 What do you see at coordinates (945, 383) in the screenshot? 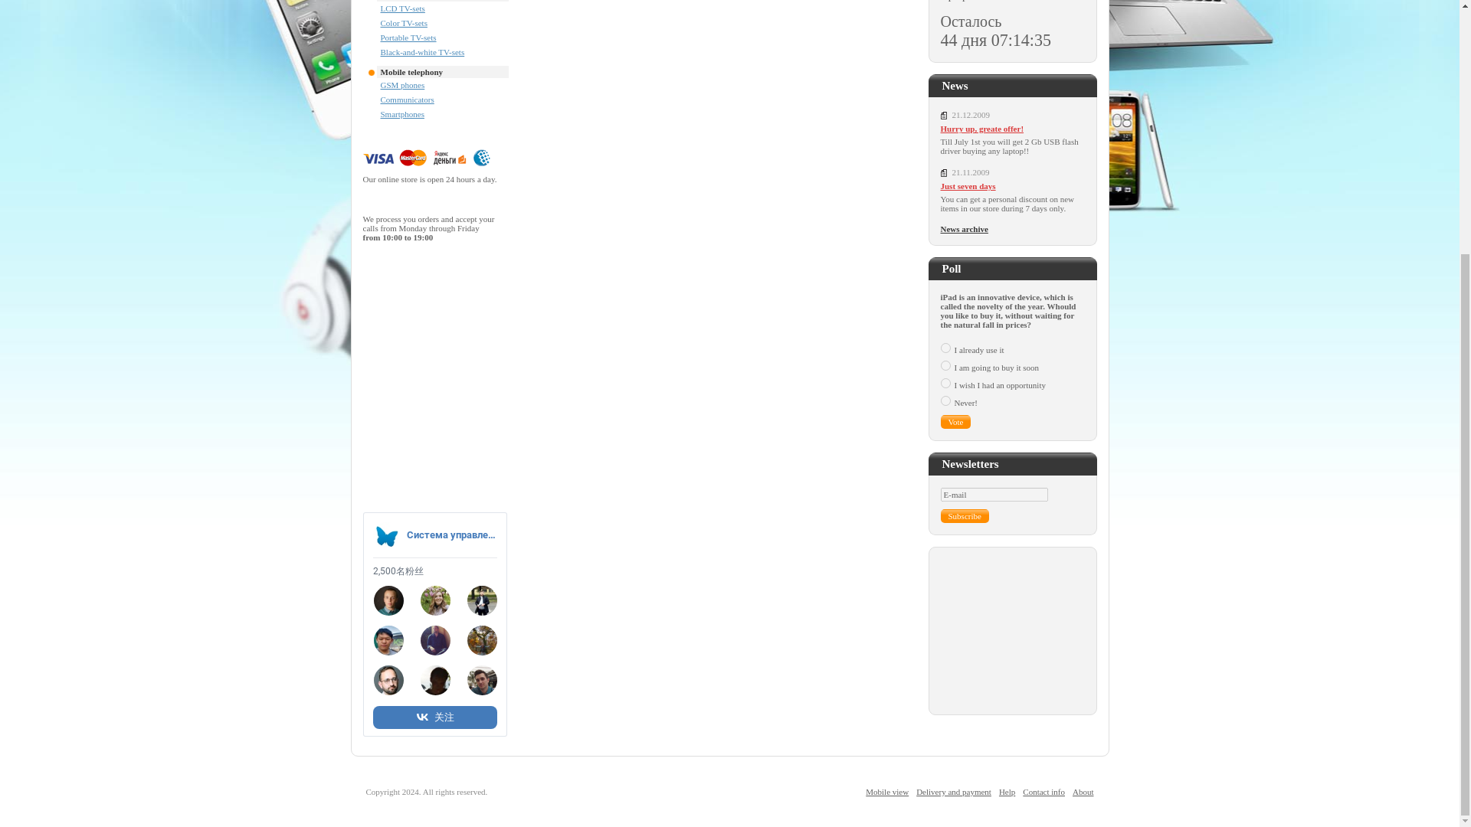
I see `389` at bounding box center [945, 383].